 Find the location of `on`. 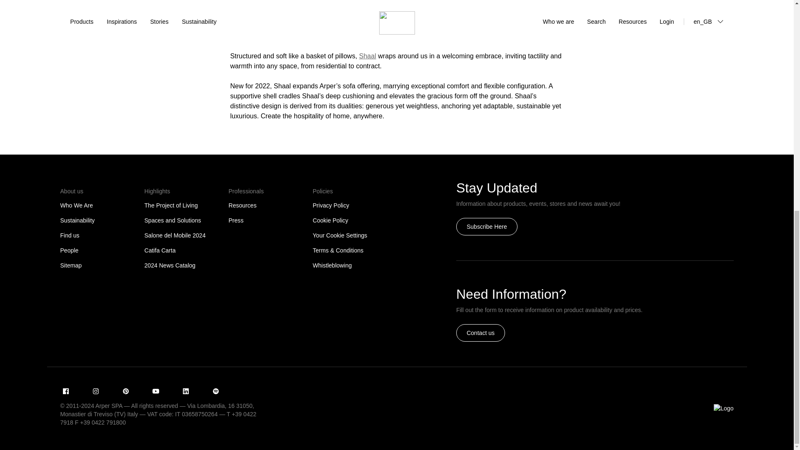

on is located at coordinates (316, 185).